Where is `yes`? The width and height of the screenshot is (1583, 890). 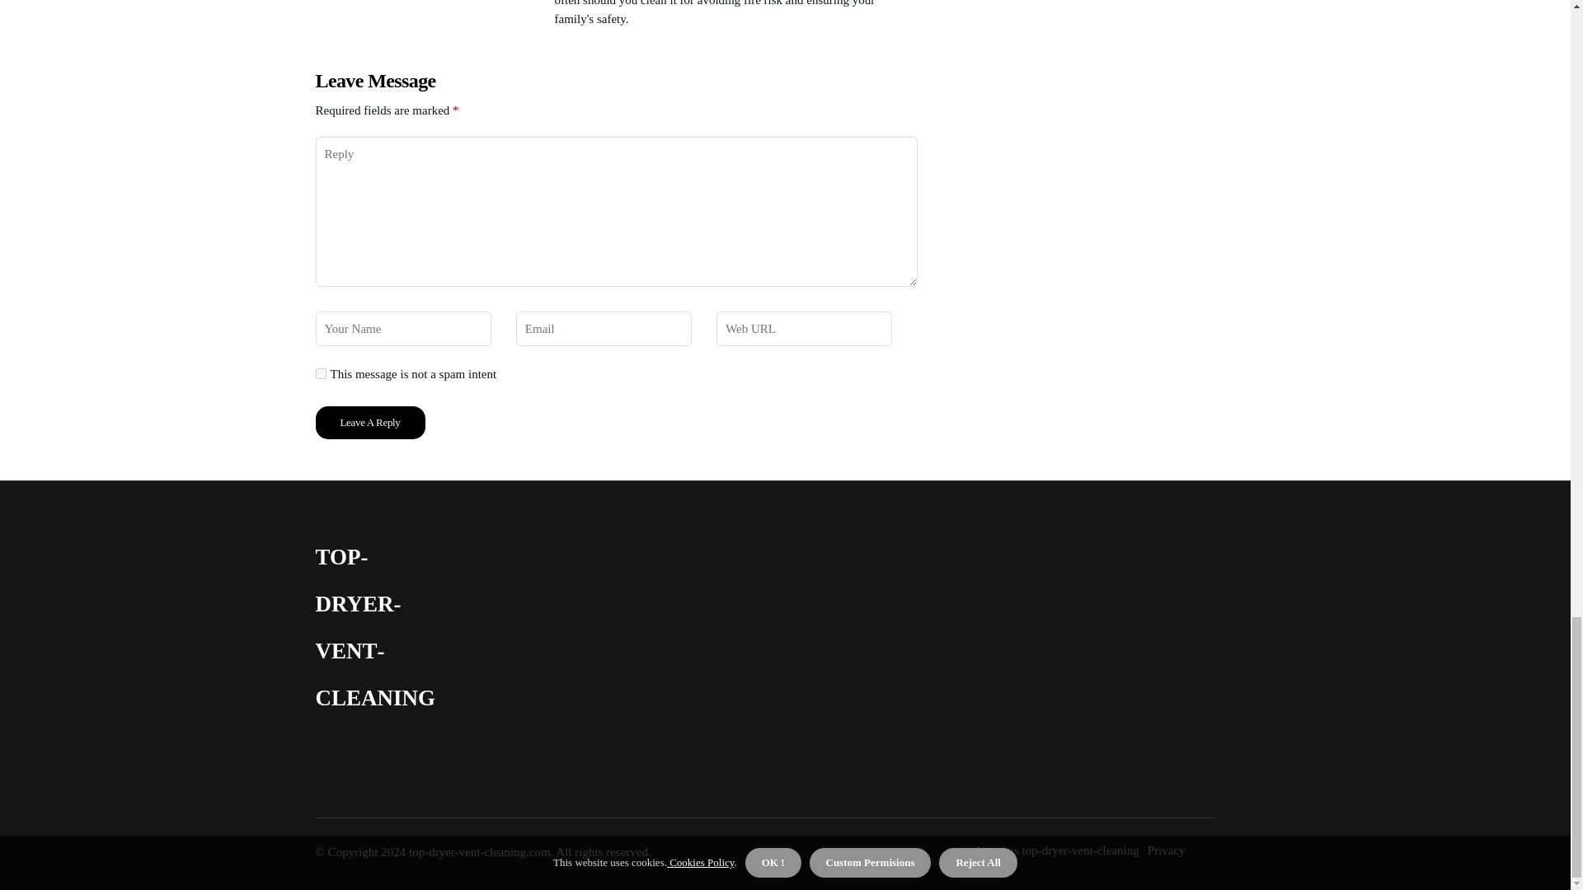 yes is located at coordinates (320, 374).